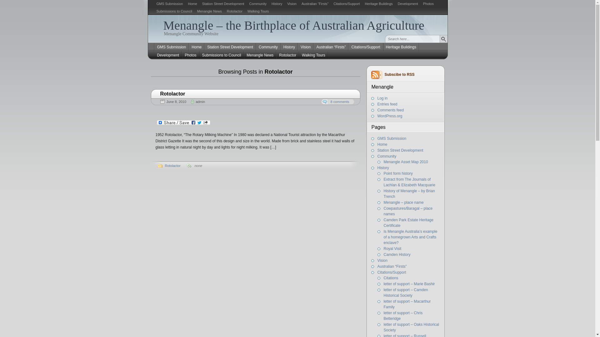 This screenshot has width=600, height=337. Describe the element at coordinates (171, 47) in the screenshot. I see `GMS Submission` at that location.